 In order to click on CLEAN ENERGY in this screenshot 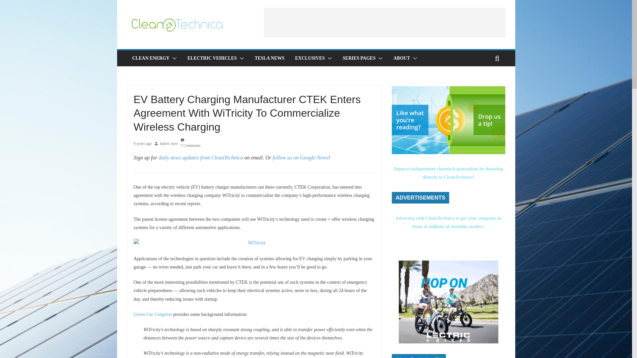, I will do `click(151, 58)`.